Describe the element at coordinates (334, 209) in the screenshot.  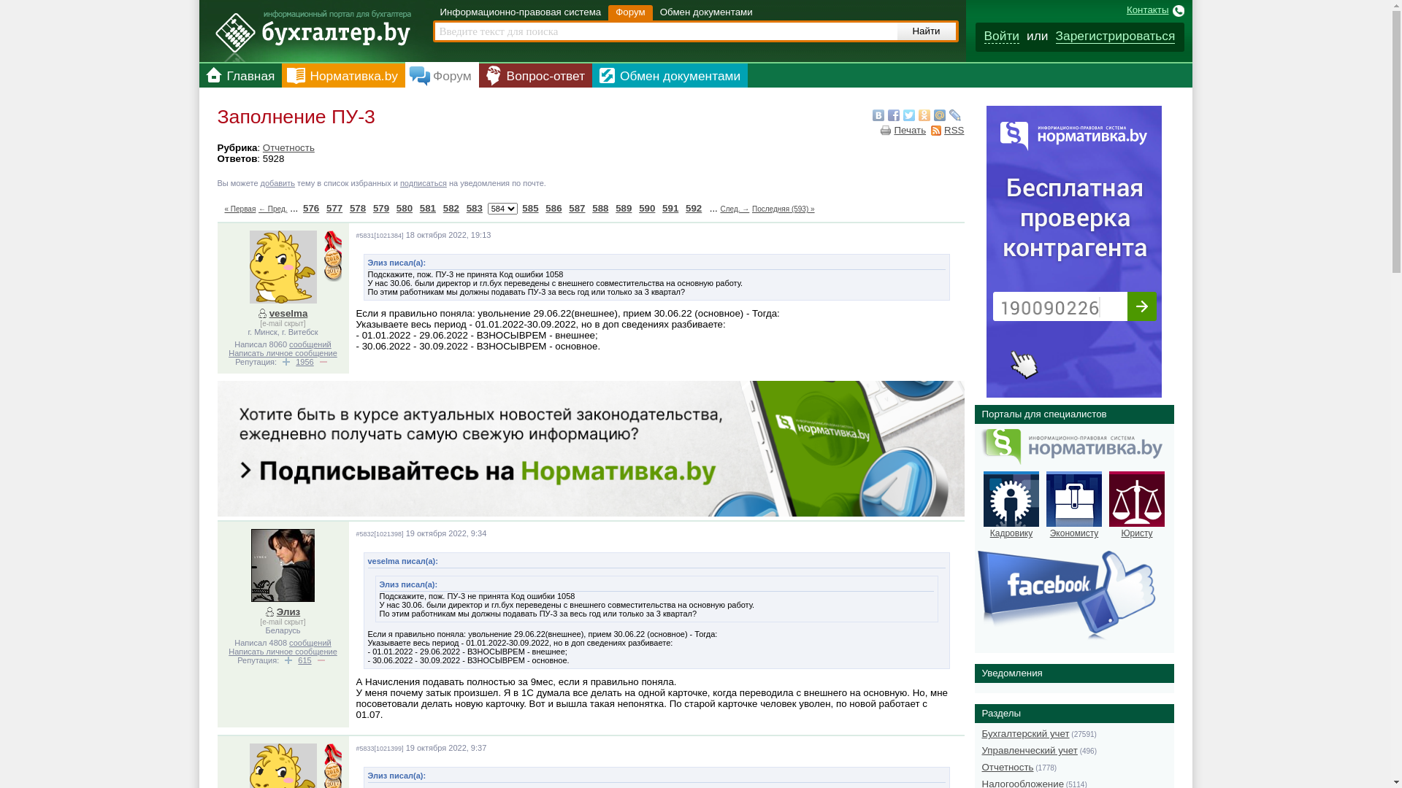
I see `577` at that location.